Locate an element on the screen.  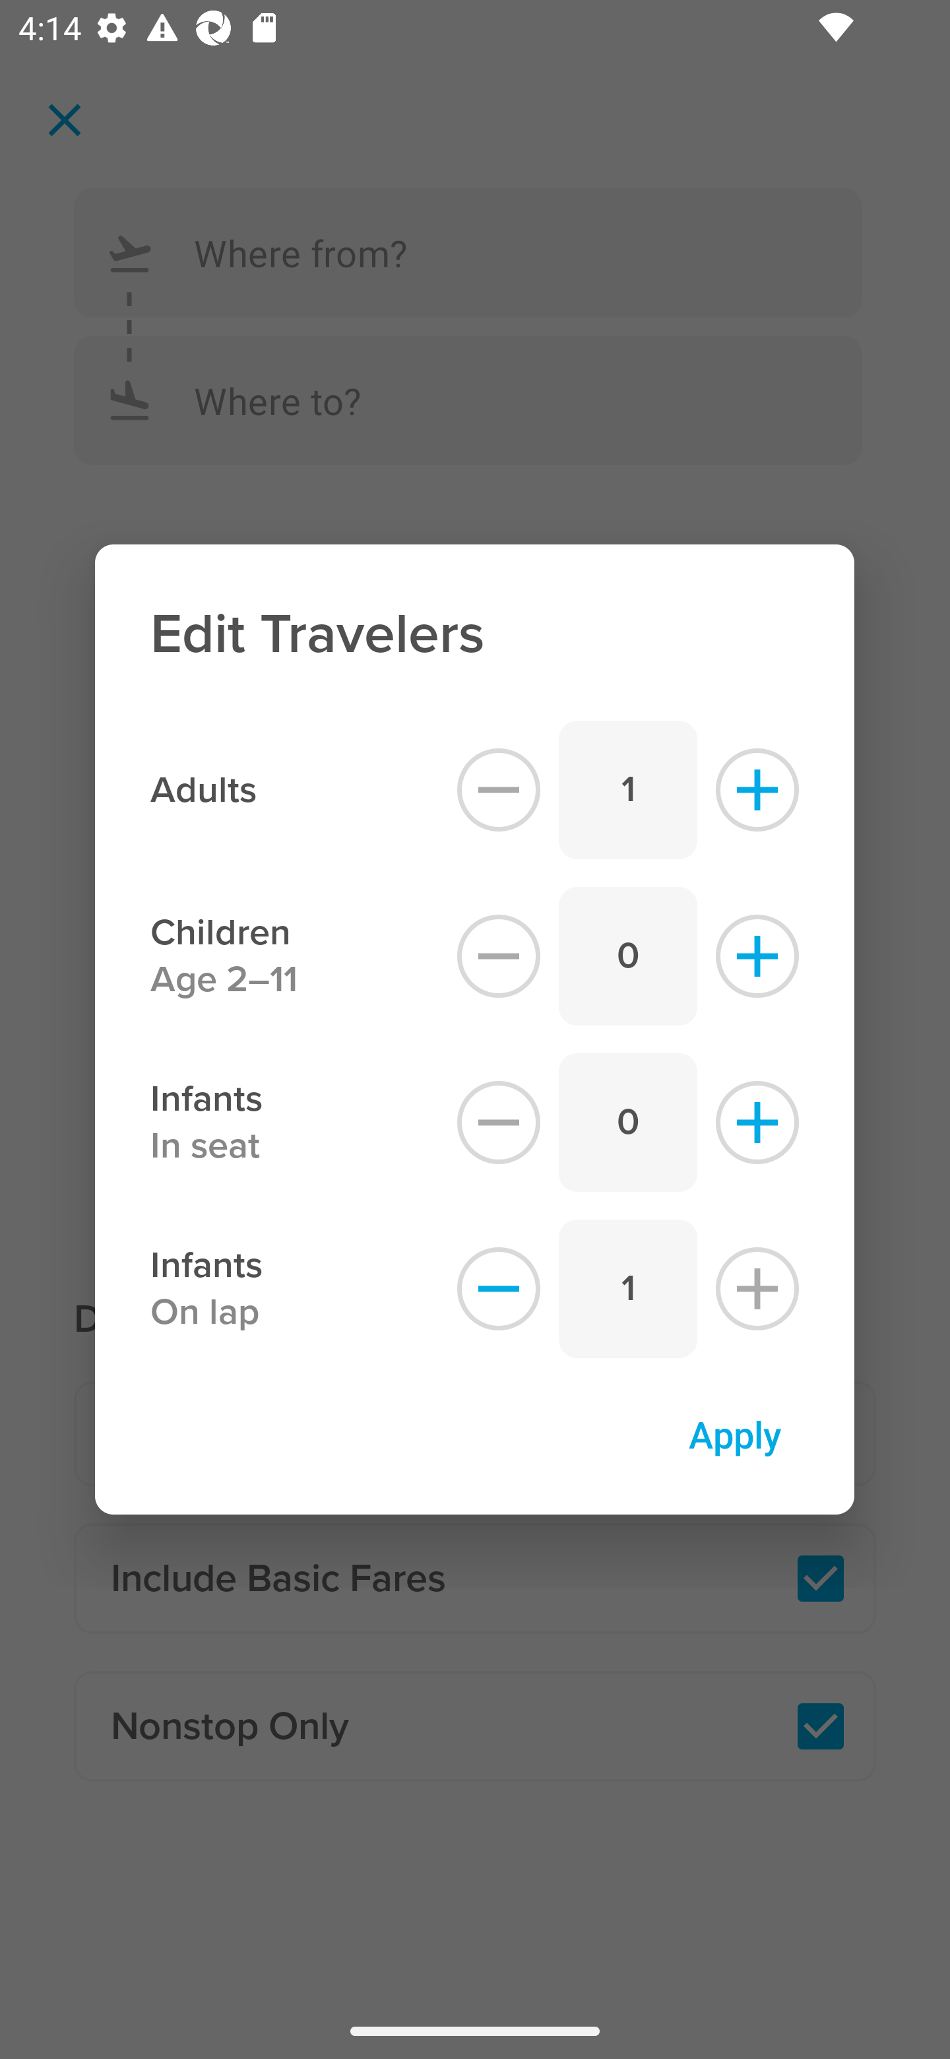
Increase value is located at coordinates (757, 1123).